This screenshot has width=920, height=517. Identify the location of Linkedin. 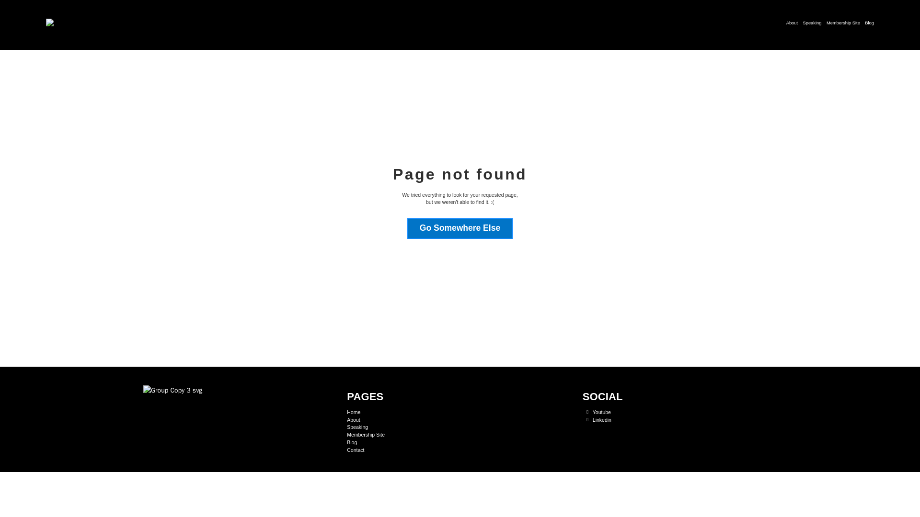
(597, 420).